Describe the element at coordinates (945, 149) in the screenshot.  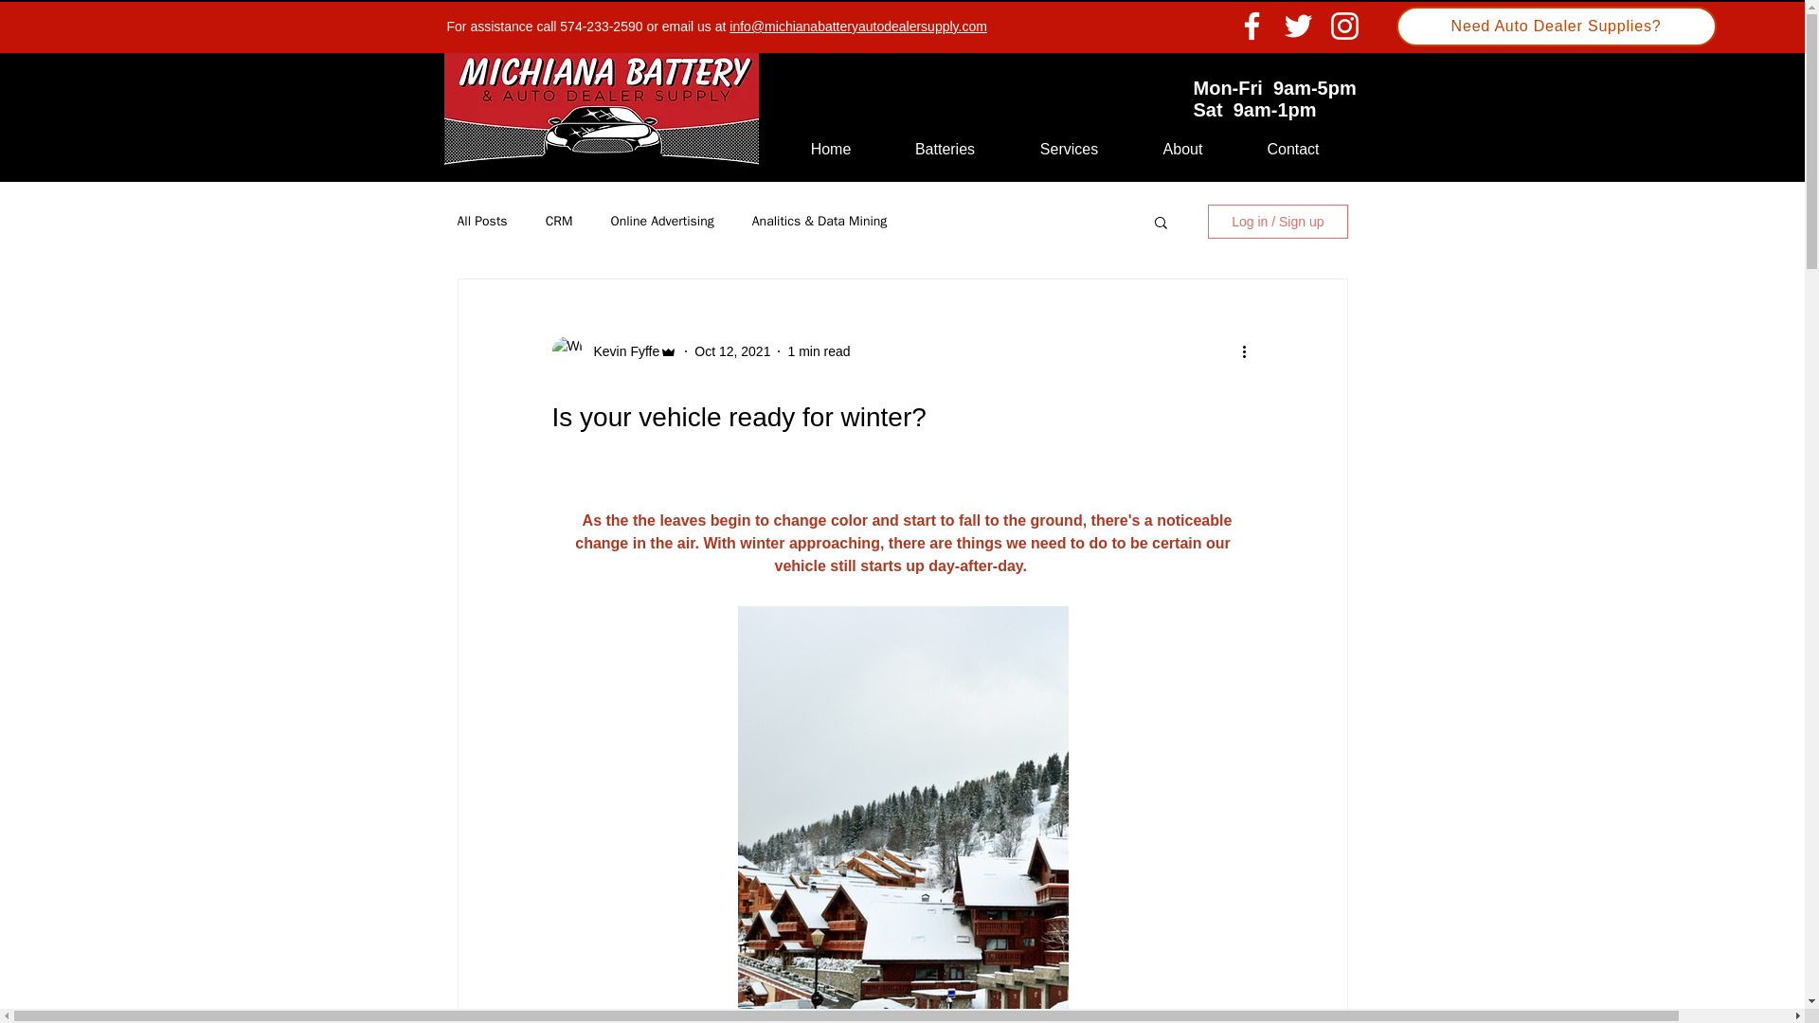
I see `Batteries` at that location.